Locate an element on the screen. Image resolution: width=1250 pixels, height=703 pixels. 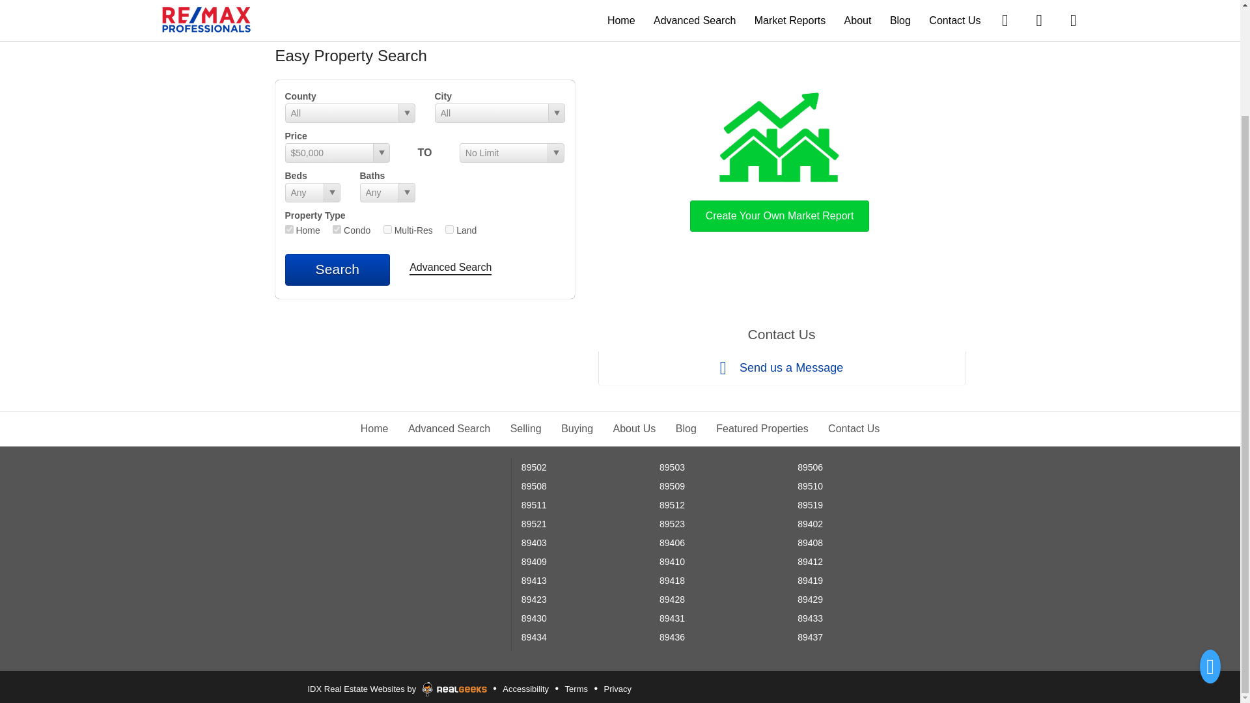
89519 is located at coordinates (810, 505).